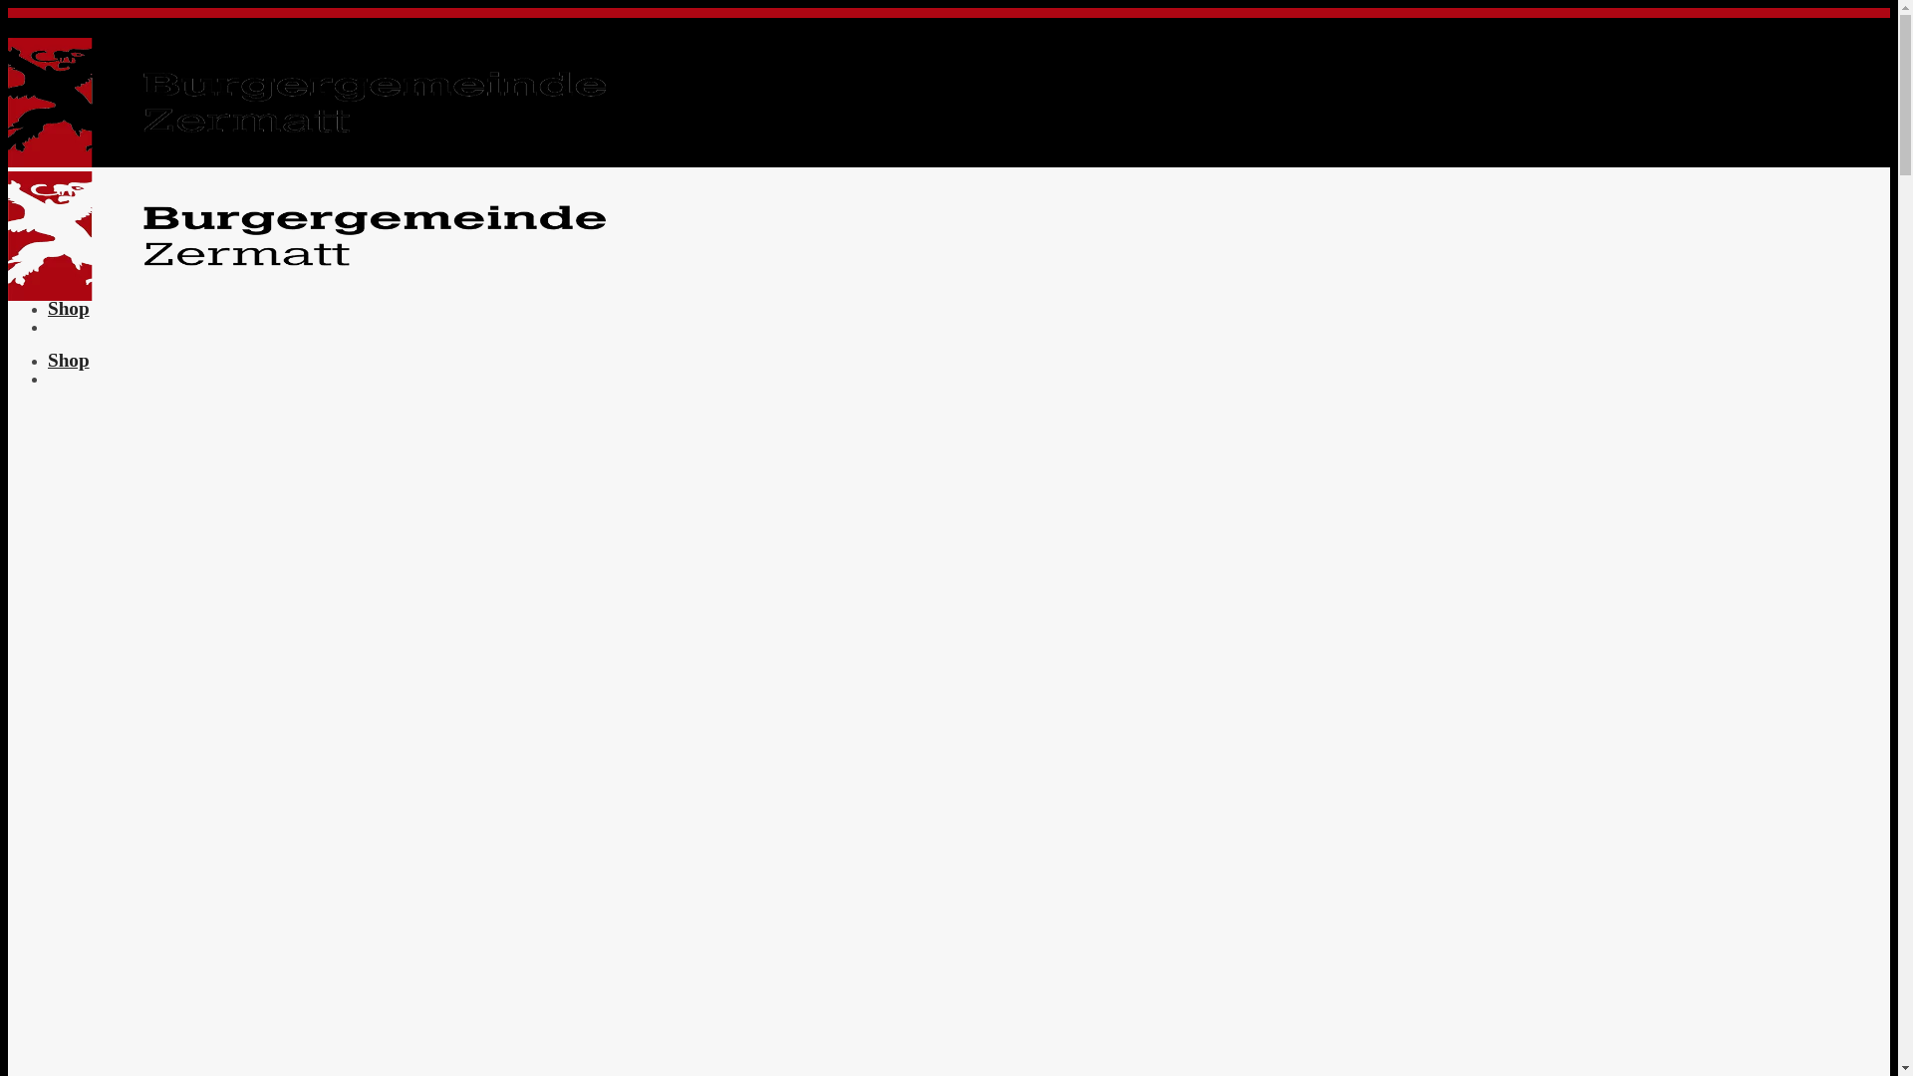 This screenshot has width=1913, height=1076. Describe the element at coordinates (69, 353) in the screenshot. I see `Shop` at that location.